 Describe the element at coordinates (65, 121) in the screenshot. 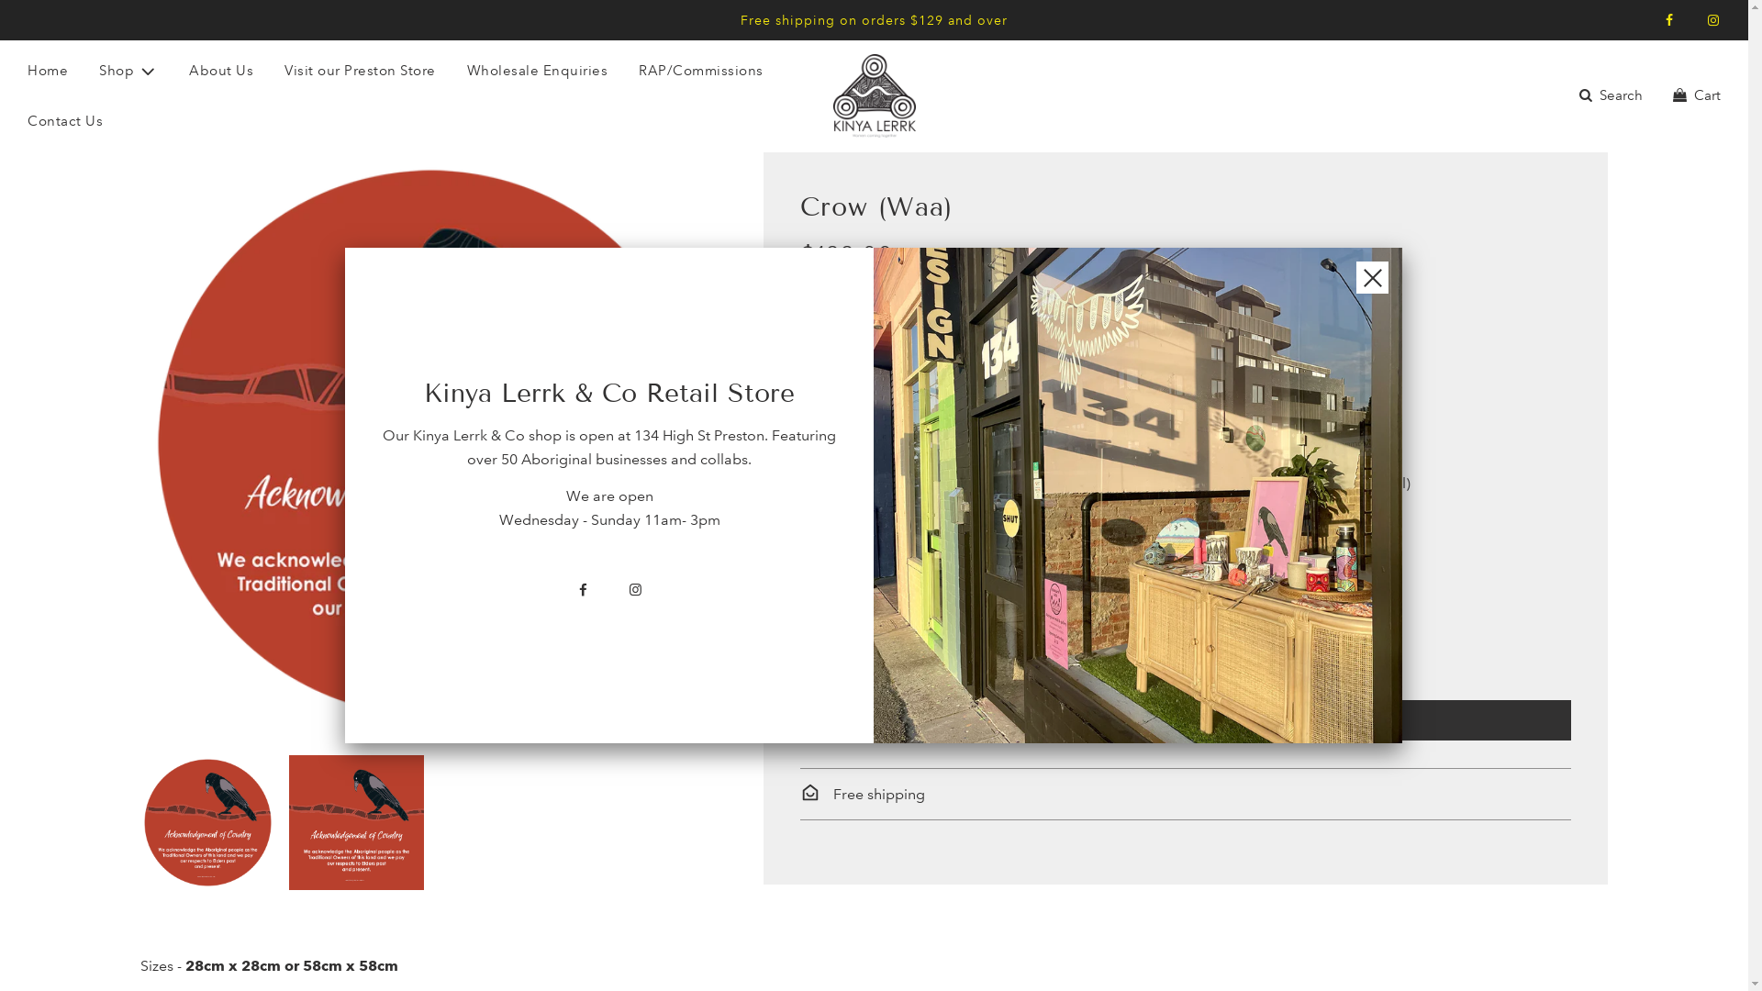

I see `Contact Us` at that location.